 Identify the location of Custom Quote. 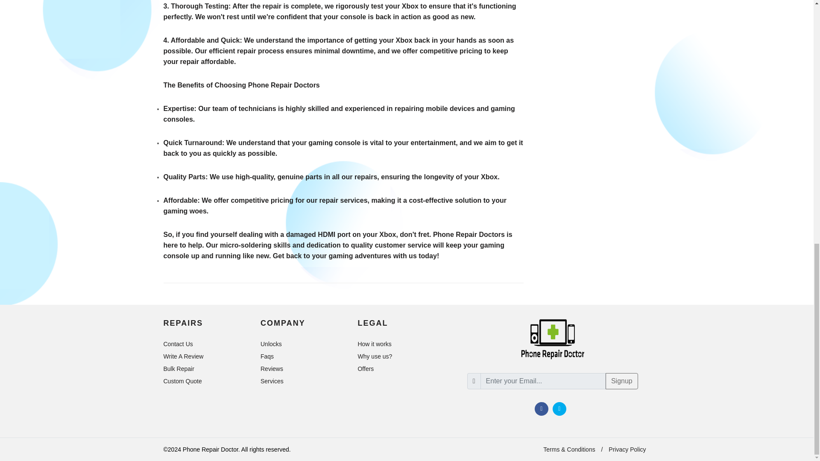
(183, 381).